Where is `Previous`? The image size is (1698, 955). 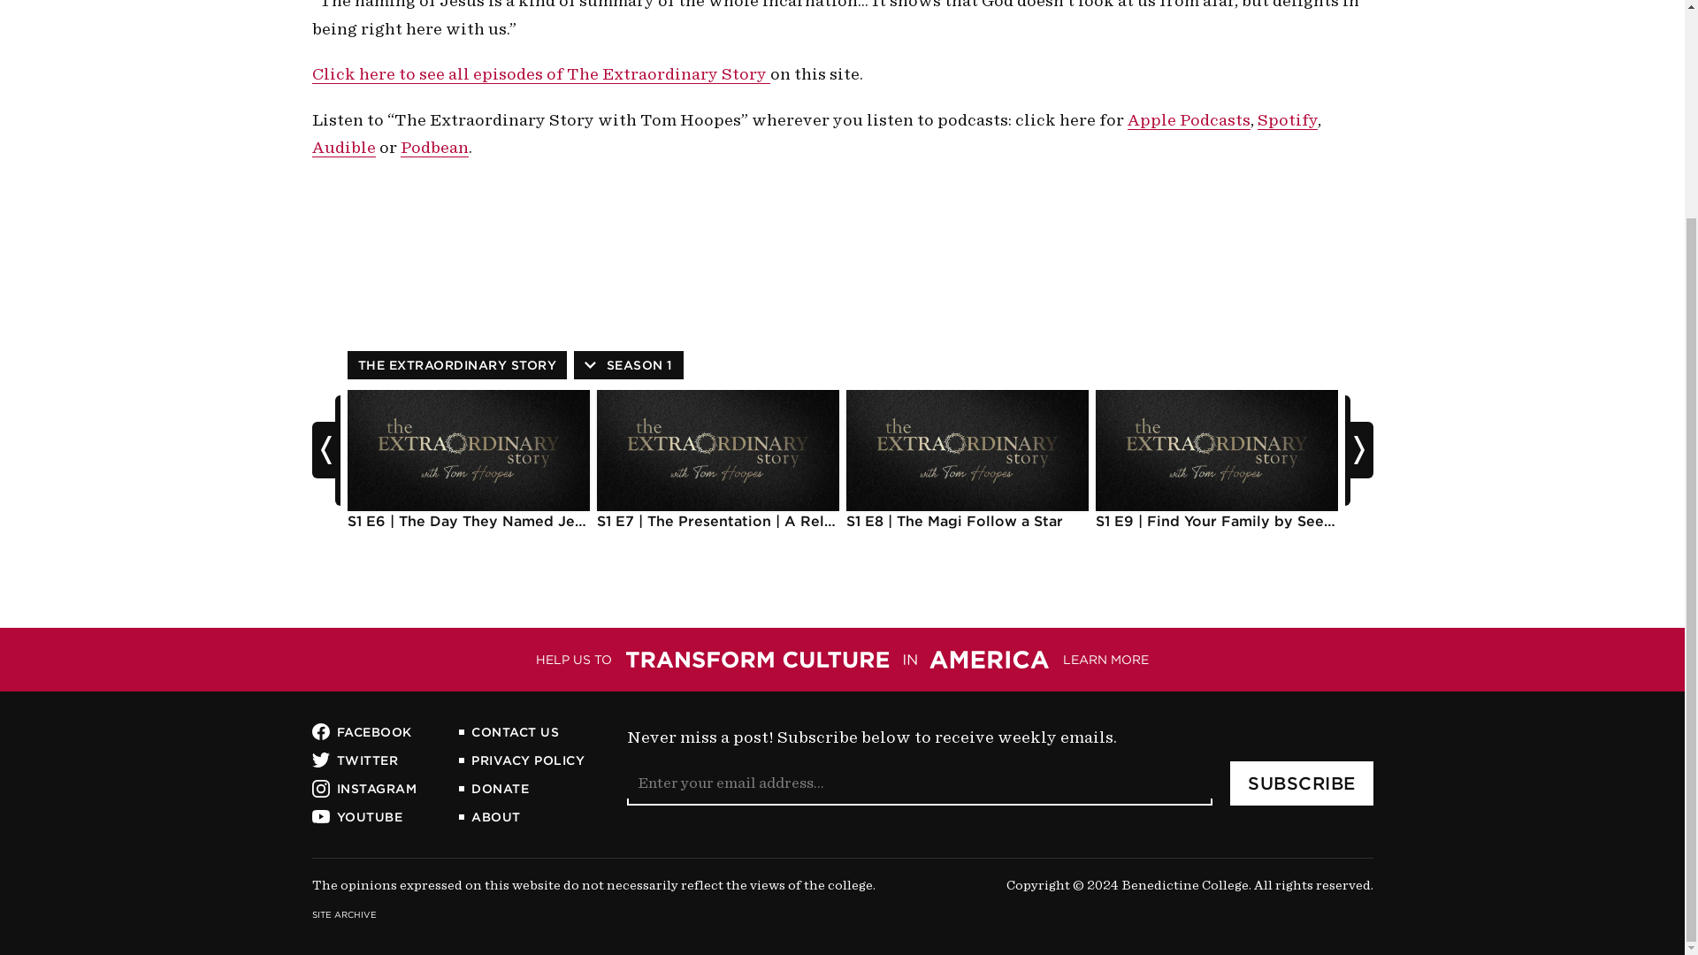
Previous is located at coordinates (325, 449).